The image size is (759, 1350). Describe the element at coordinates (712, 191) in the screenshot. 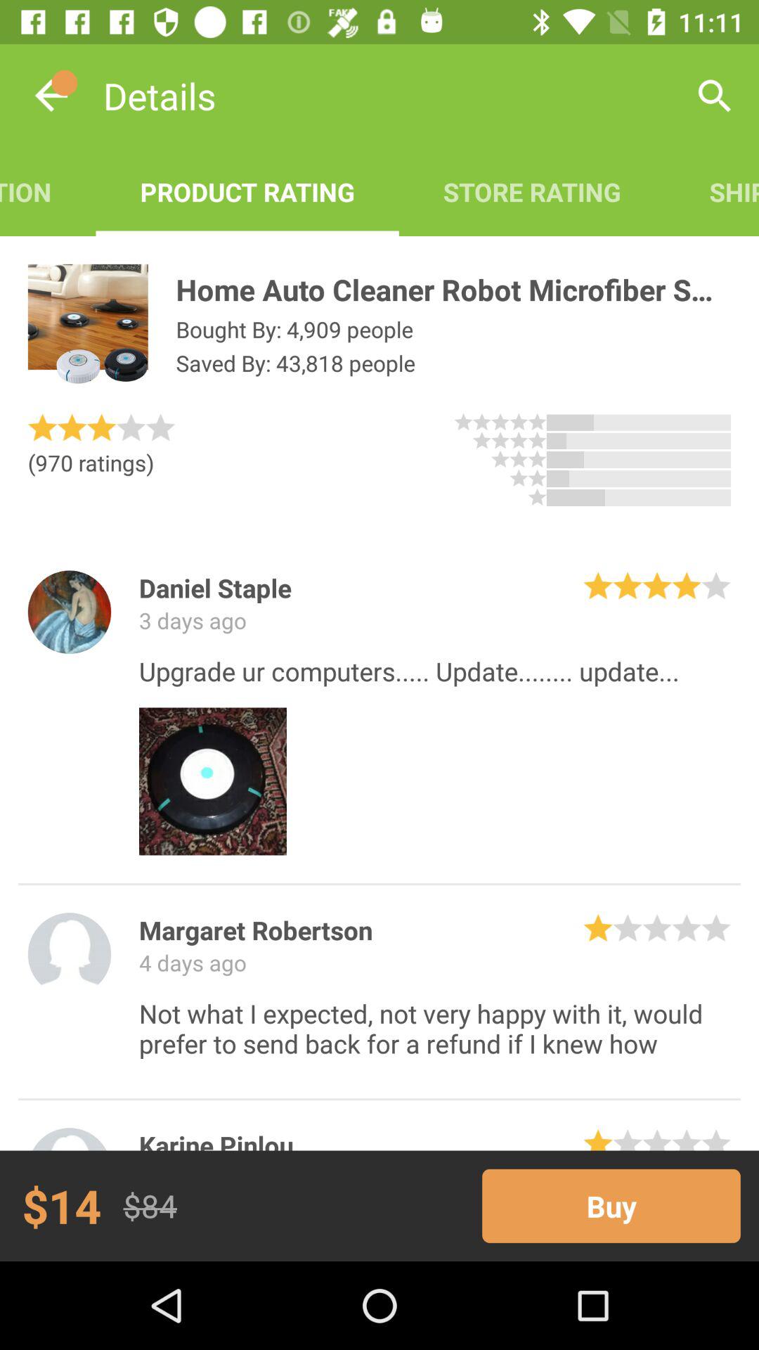

I see `choose icon above home auto cleaner item` at that location.